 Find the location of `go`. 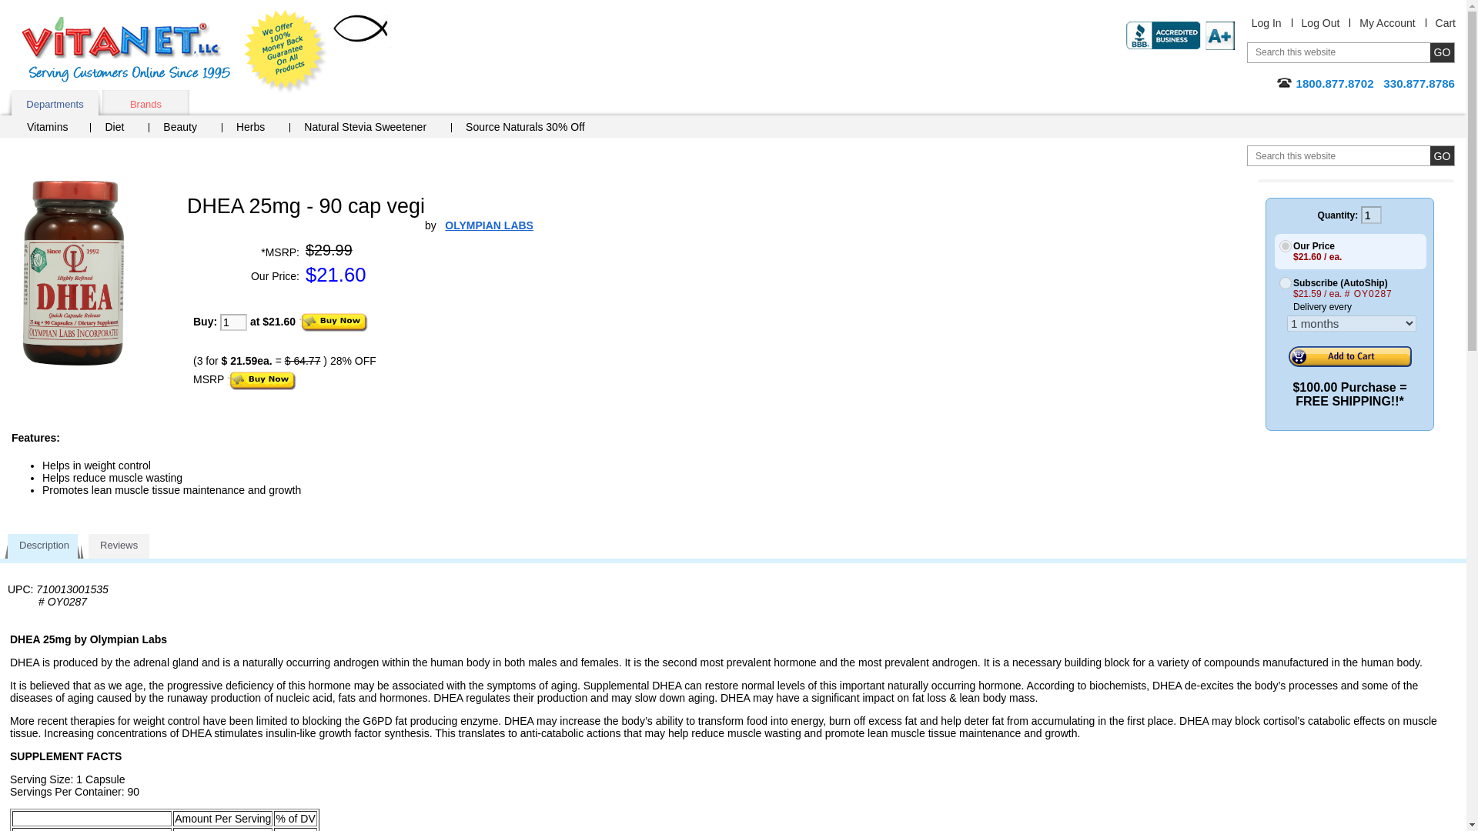

go is located at coordinates (1443, 52).